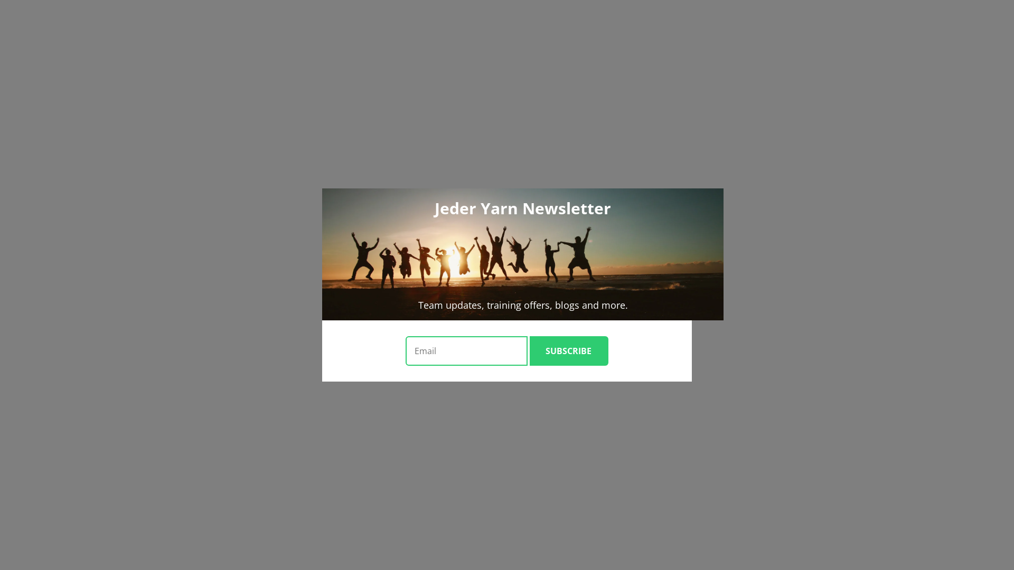  What do you see at coordinates (67, 320) in the screenshot?
I see `Newsletters` at bounding box center [67, 320].